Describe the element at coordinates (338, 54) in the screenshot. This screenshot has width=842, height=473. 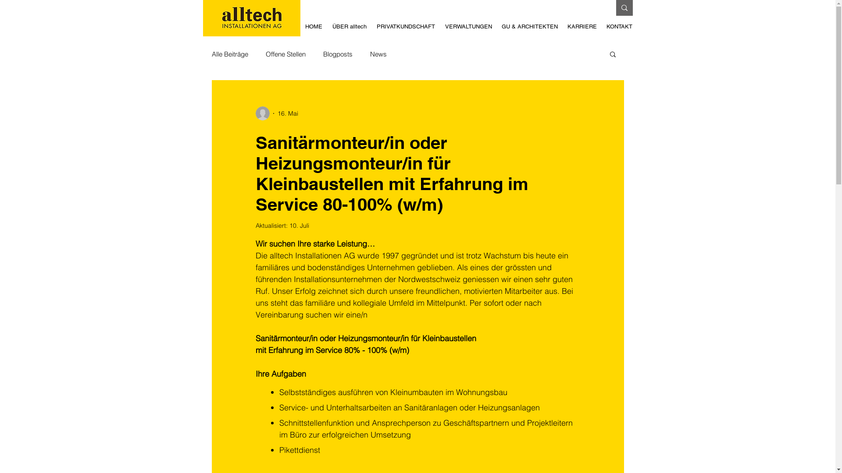
I see `Blogposts` at that location.